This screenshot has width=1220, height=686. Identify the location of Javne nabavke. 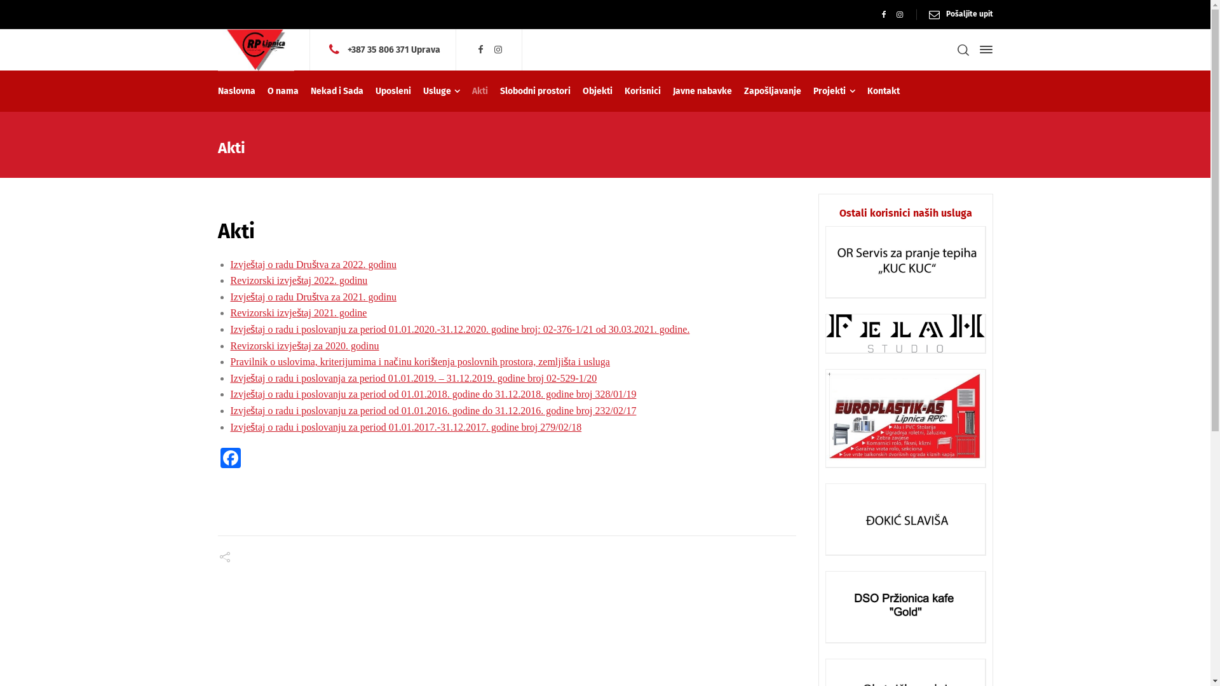
(703, 91).